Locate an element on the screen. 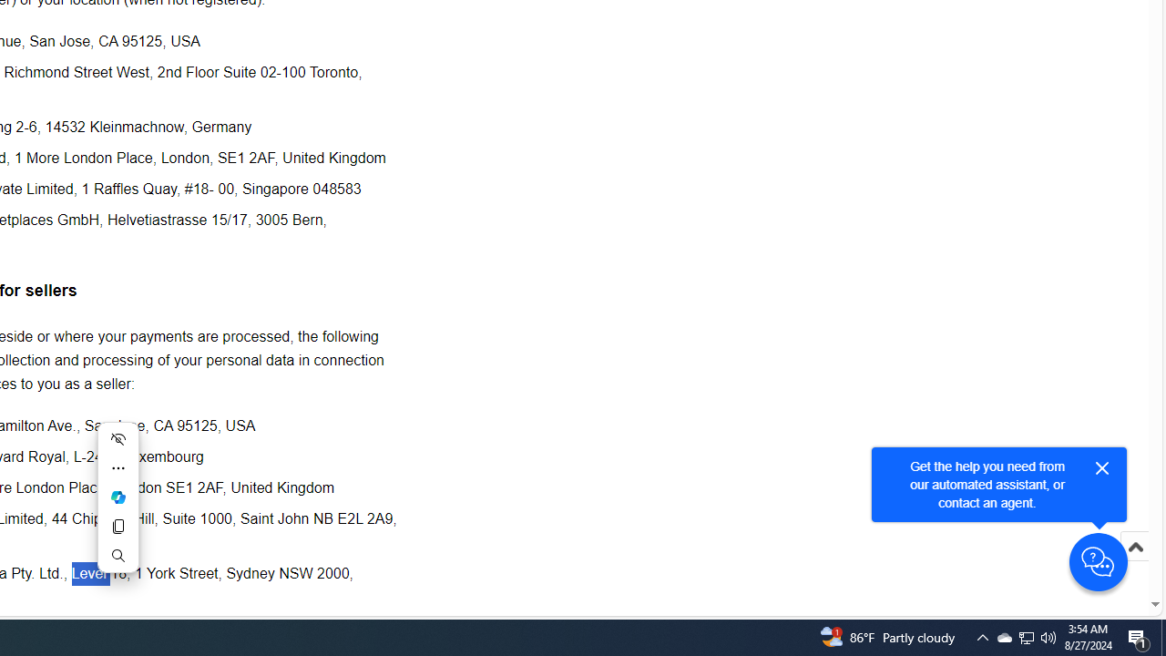 The width and height of the screenshot is (1166, 656). Scroll to top is located at coordinates (1135, 547).